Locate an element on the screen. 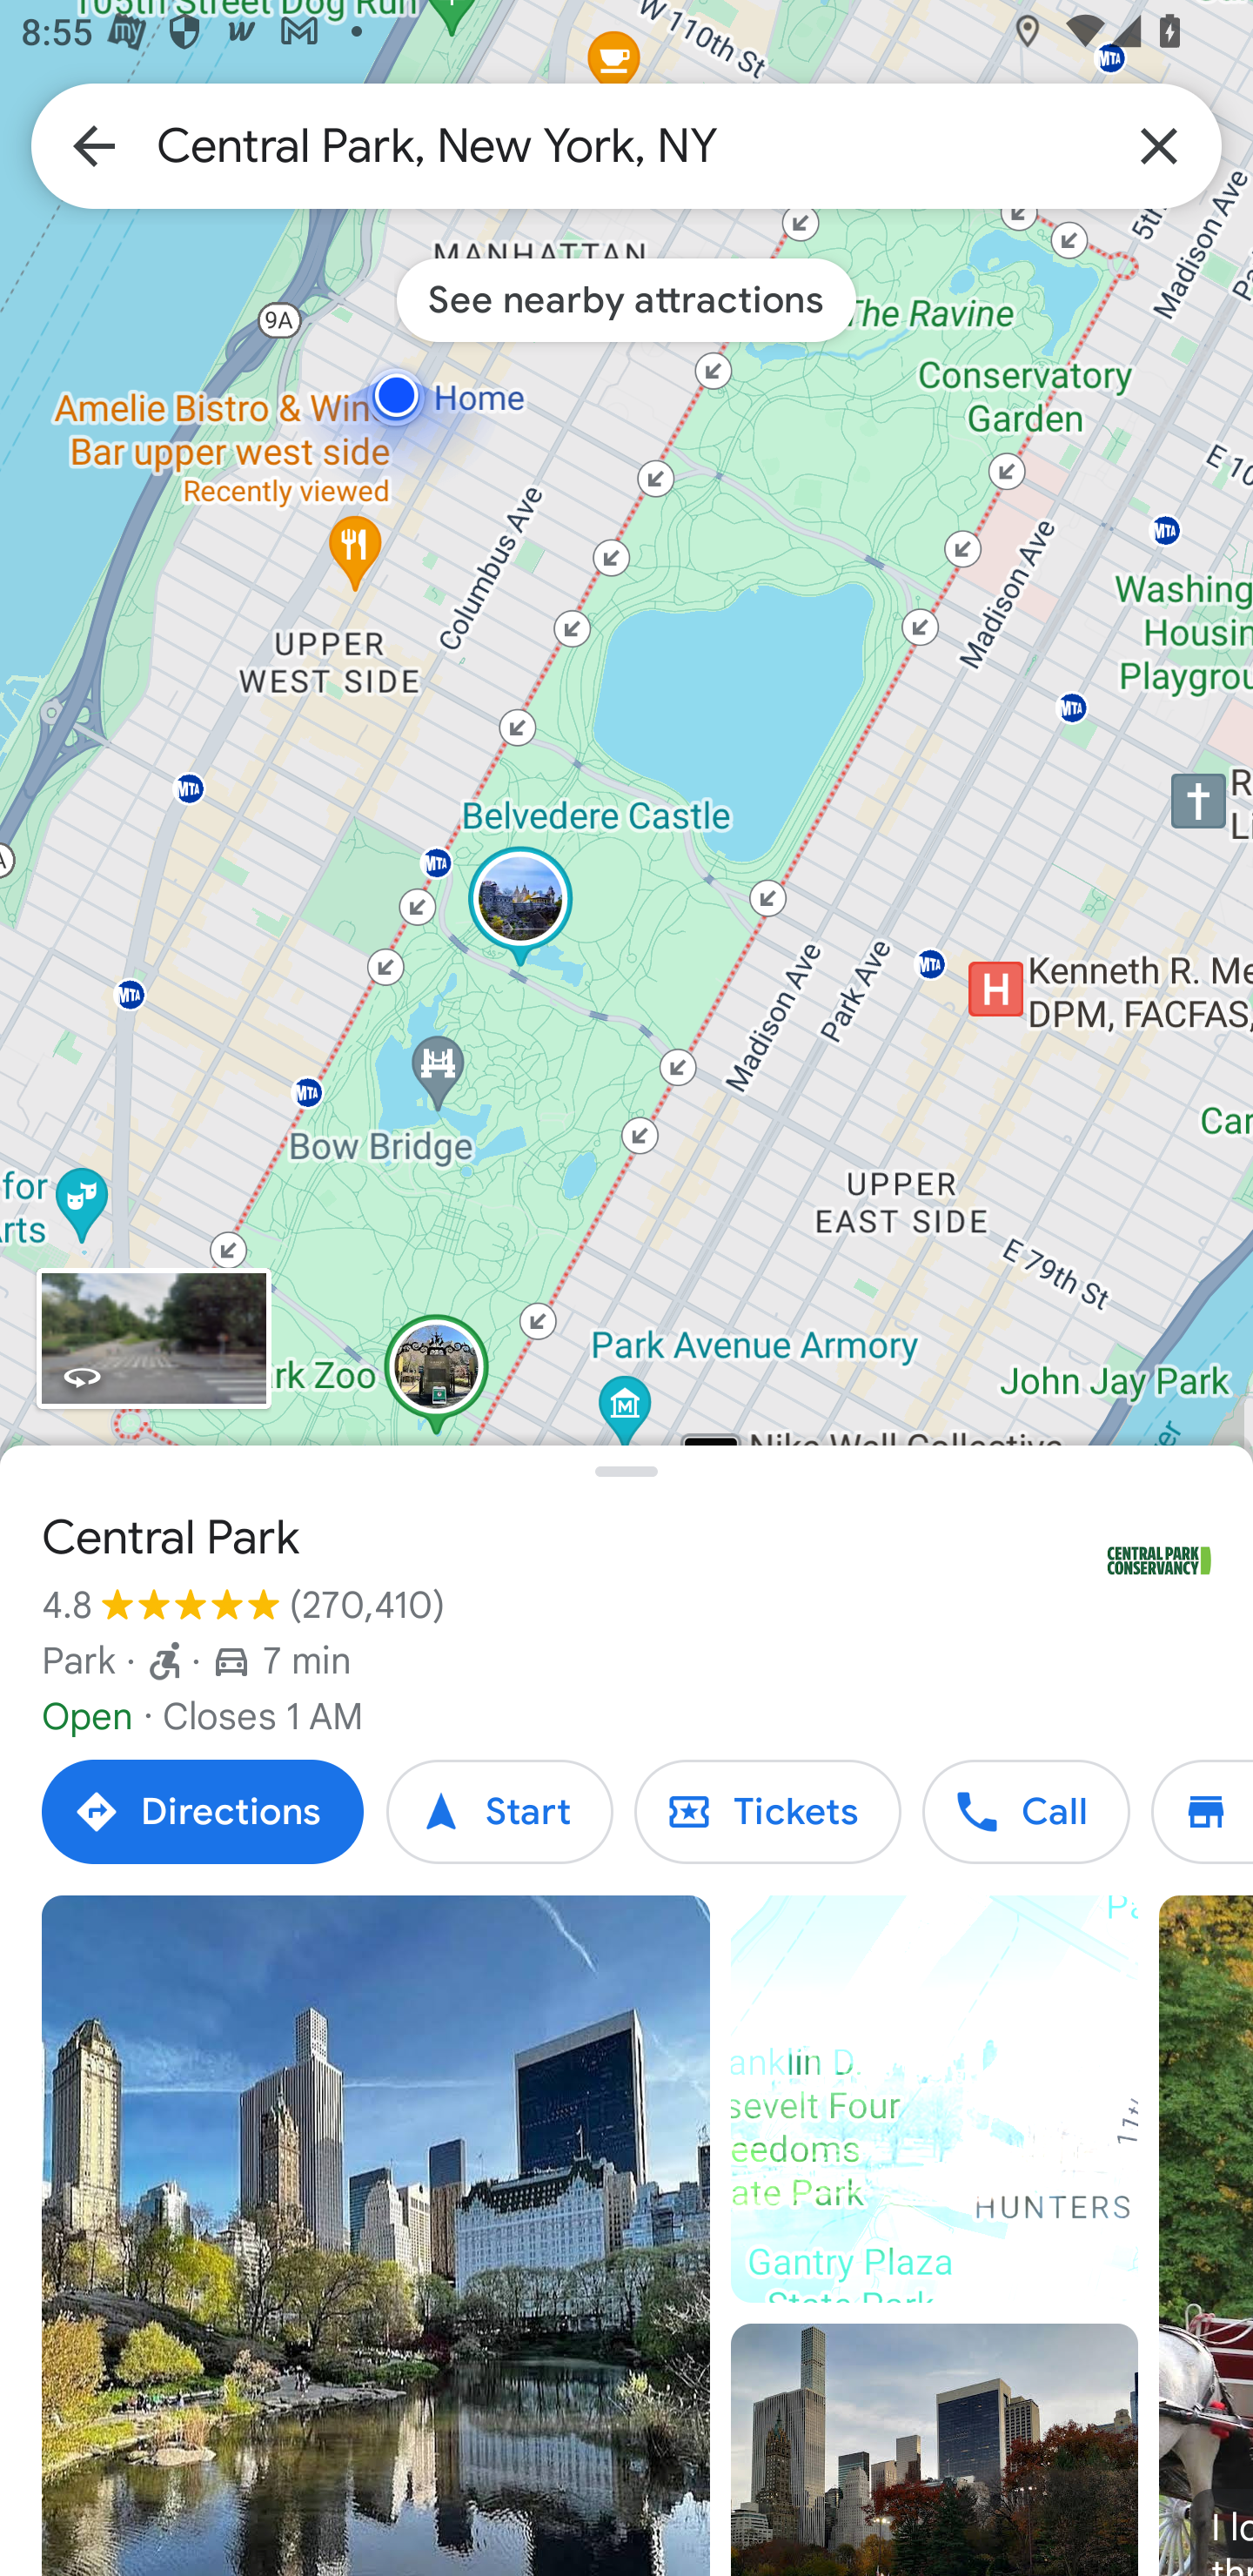 This screenshot has width=1253, height=2576. See nearby attractions is located at coordinates (626, 299).